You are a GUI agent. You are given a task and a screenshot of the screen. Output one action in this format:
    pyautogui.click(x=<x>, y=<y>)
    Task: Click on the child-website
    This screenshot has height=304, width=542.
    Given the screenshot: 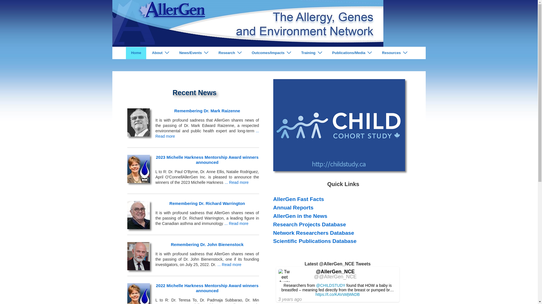 What is the action you would take?
    pyautogui.click(x=339, y=125)
    